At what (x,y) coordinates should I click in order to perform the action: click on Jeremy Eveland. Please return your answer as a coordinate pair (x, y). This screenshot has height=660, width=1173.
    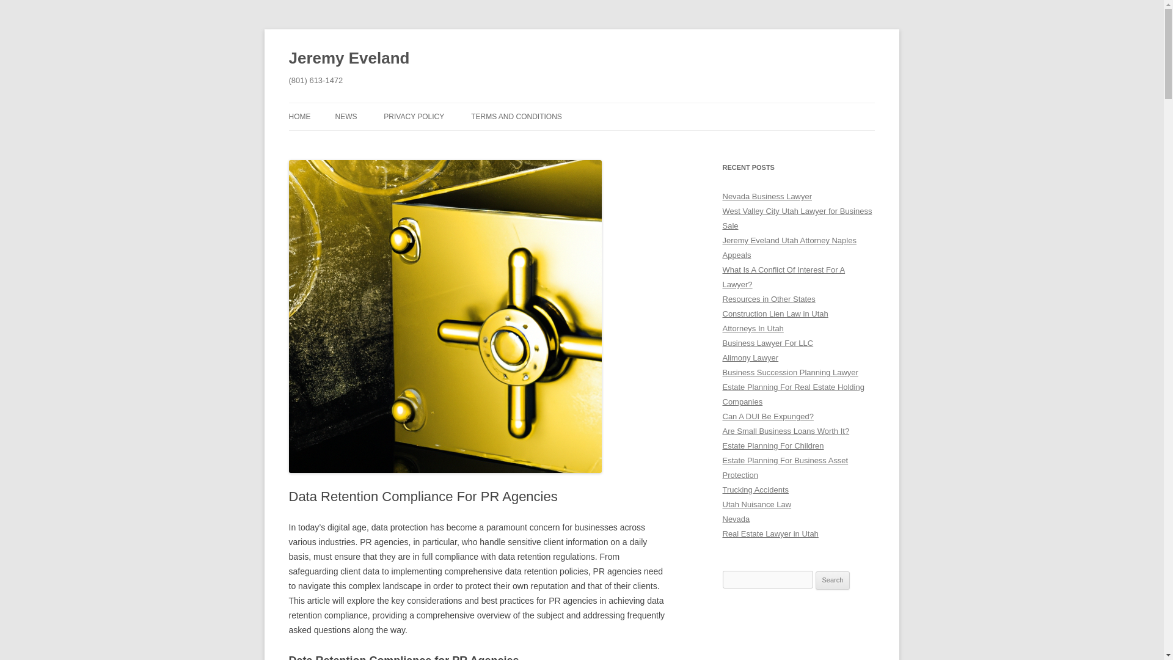
    Looking at the image, I should click on (349, 59).